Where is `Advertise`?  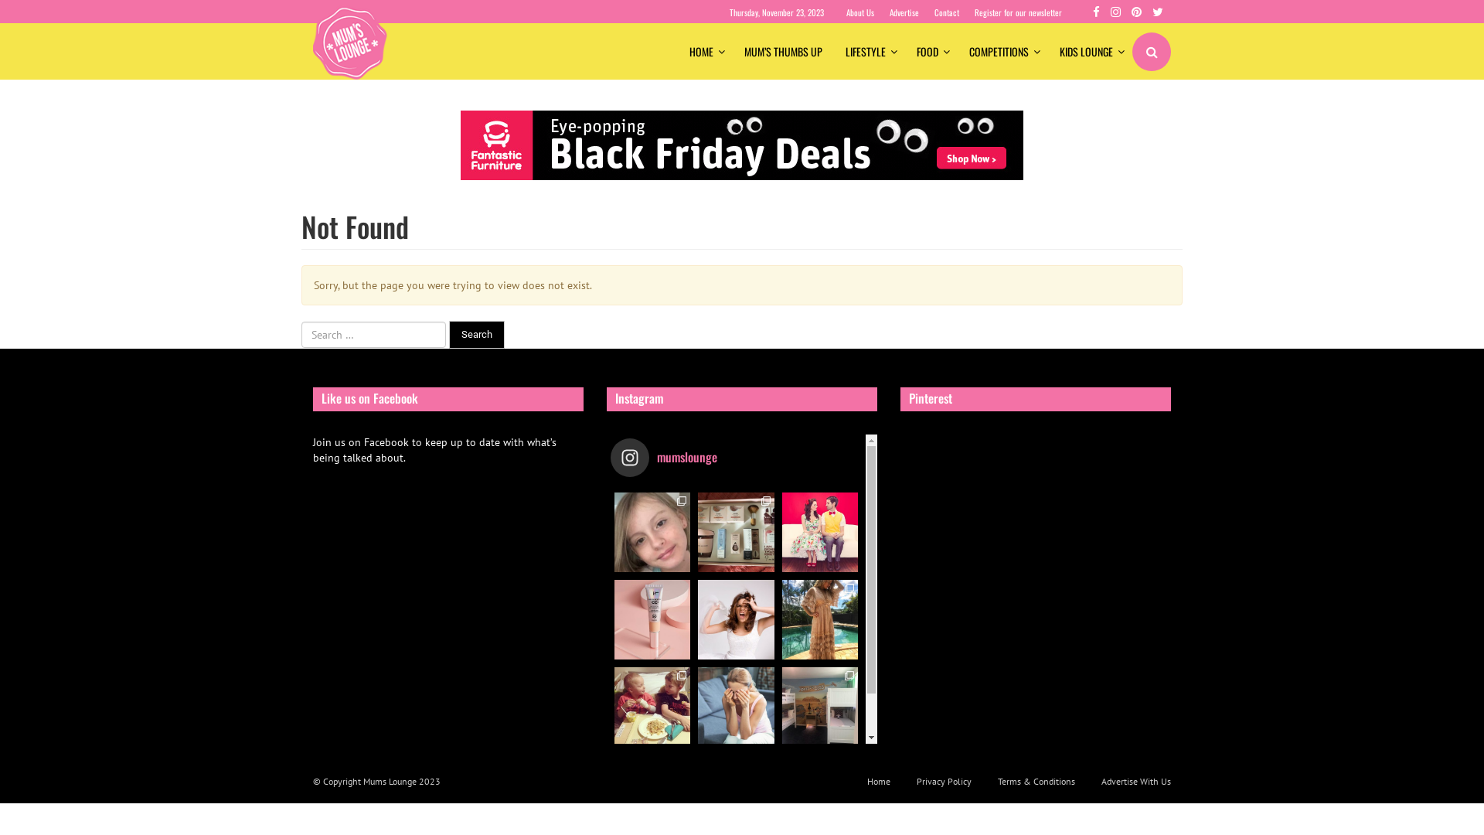
Advertise is located at coordinates (904, 12).